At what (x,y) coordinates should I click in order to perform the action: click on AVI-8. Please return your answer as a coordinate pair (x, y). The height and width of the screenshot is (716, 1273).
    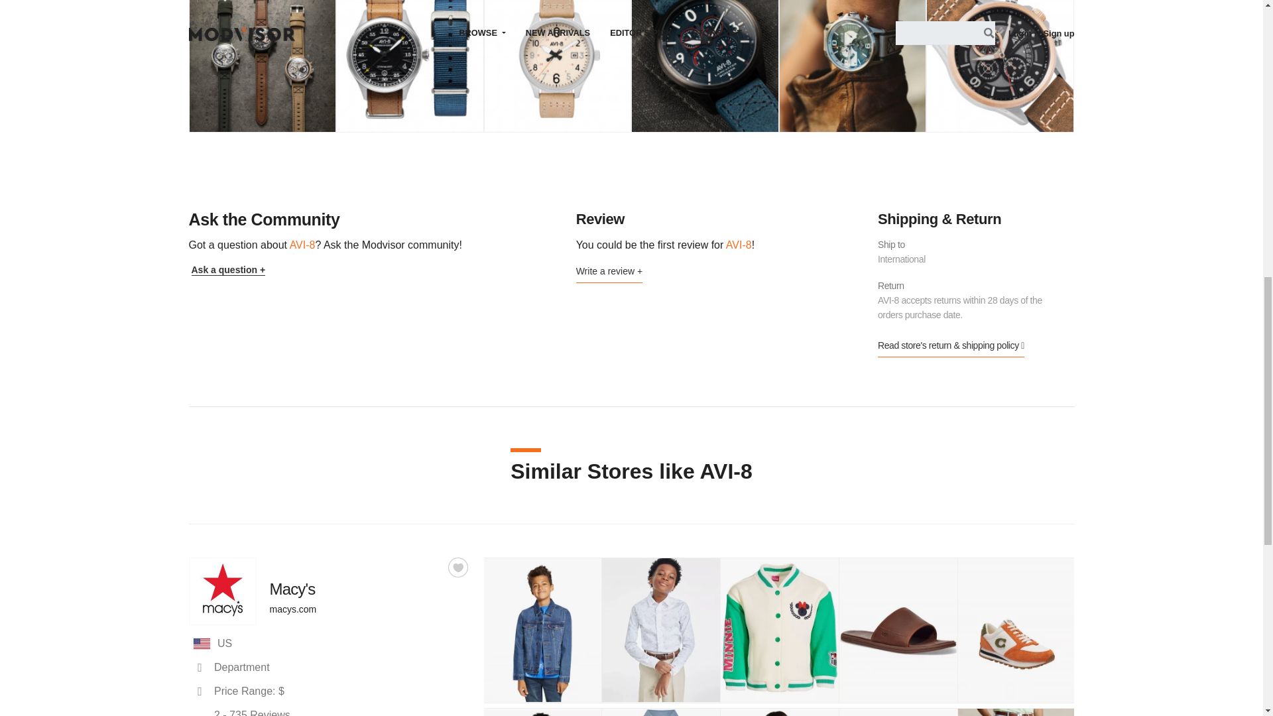
    Looking at the image, I should click on (1000, 66).